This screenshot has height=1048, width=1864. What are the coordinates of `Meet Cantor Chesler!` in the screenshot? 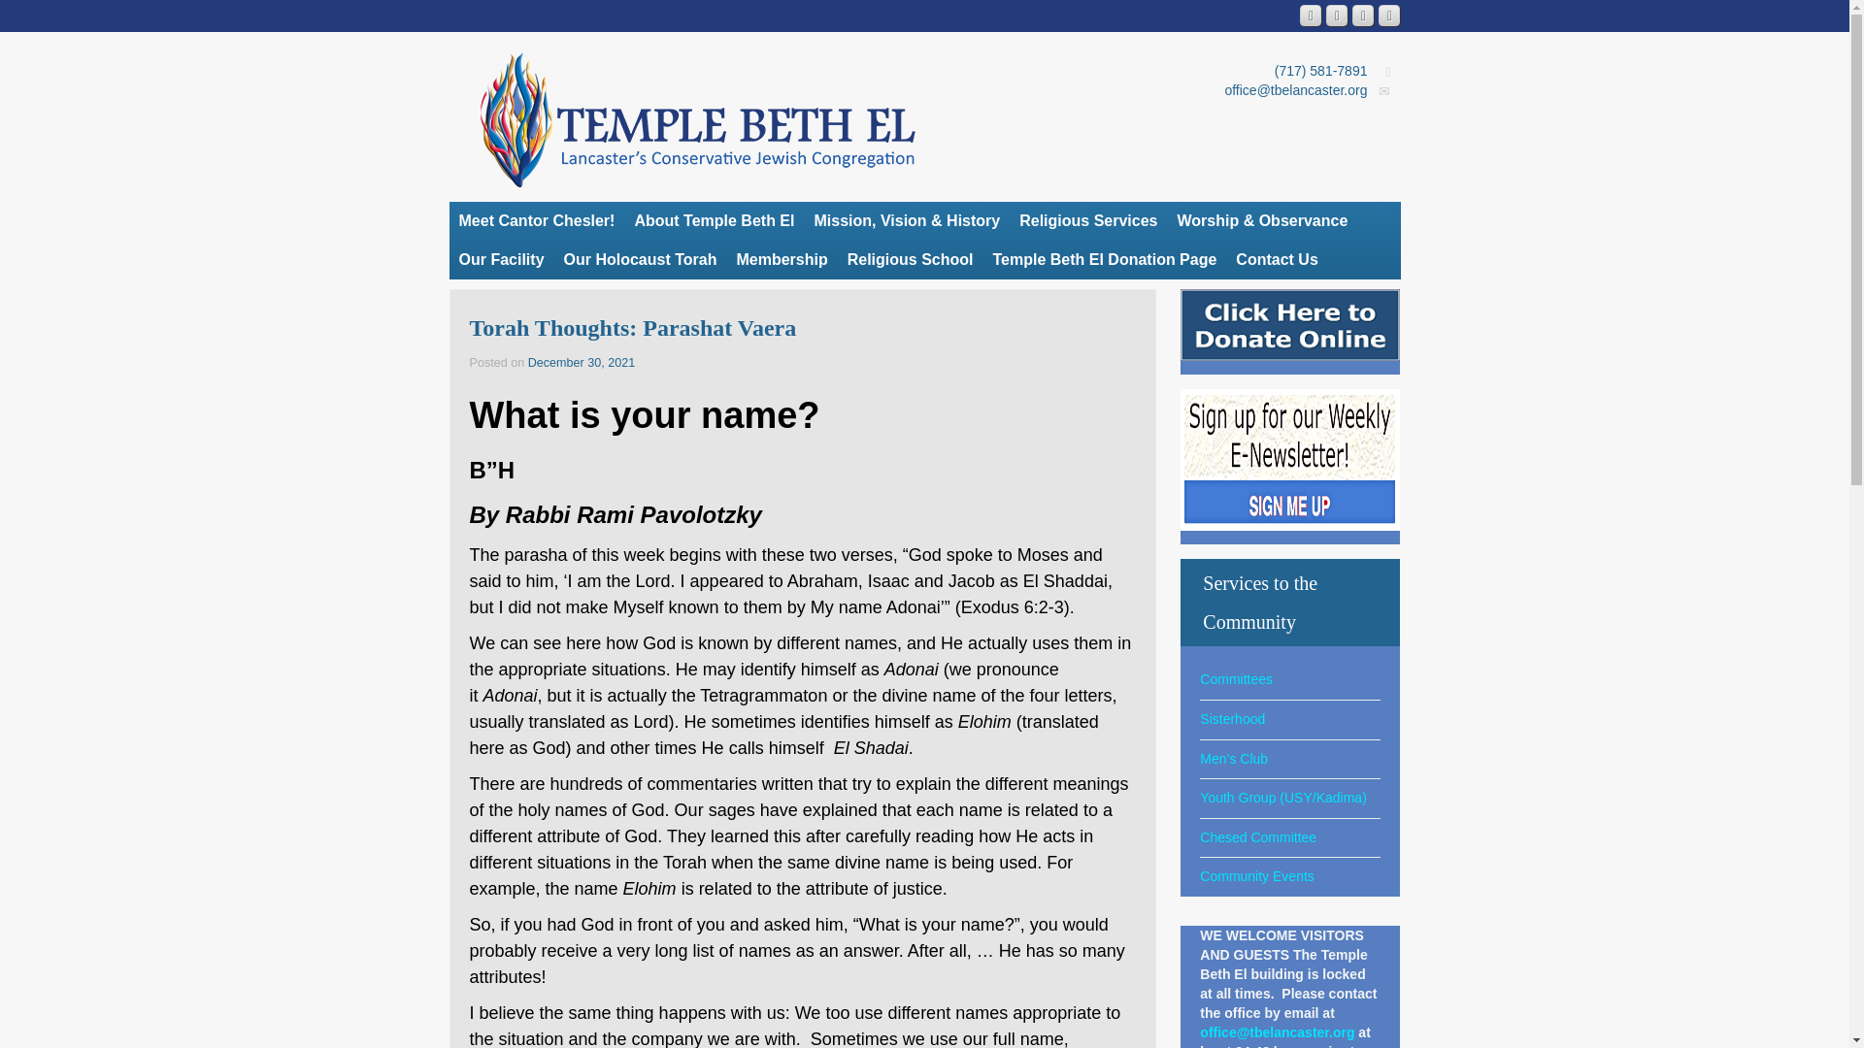 It's located at (536, 221).